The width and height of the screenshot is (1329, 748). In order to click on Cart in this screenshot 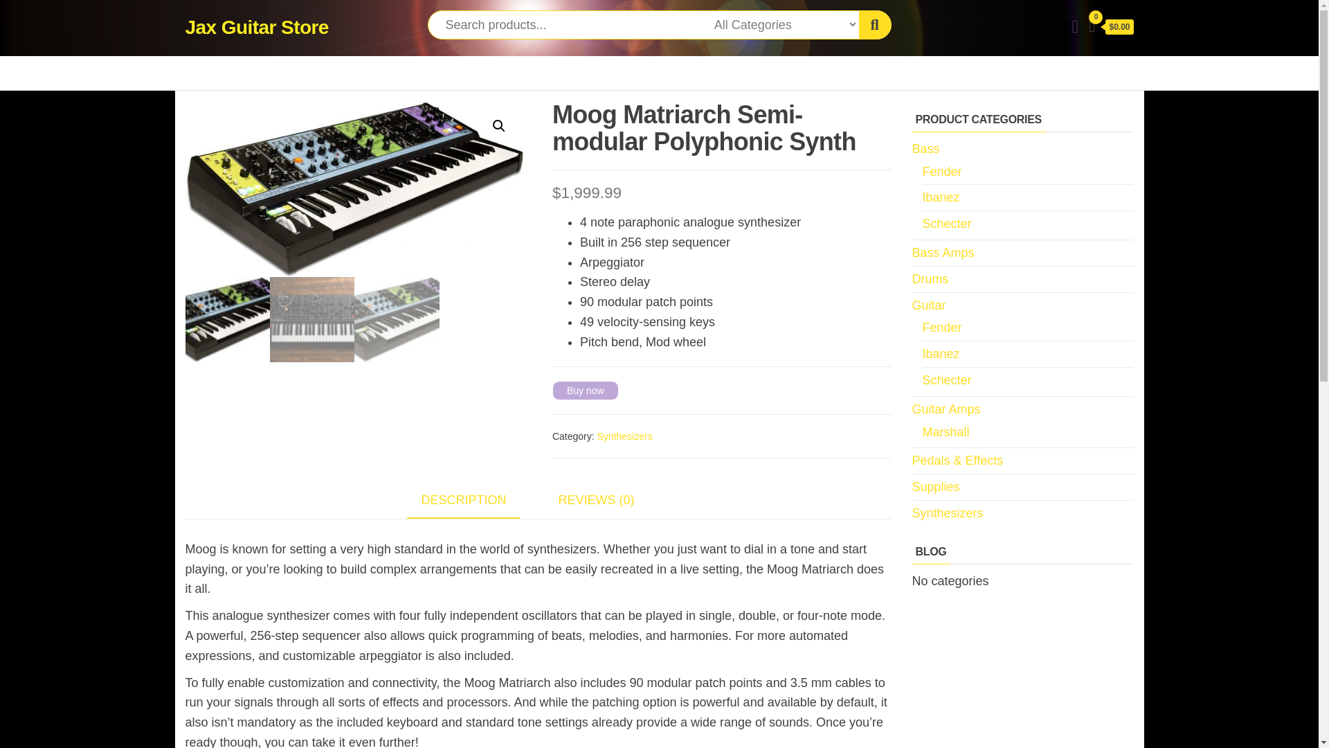, I will do `click(1110, 28)`.